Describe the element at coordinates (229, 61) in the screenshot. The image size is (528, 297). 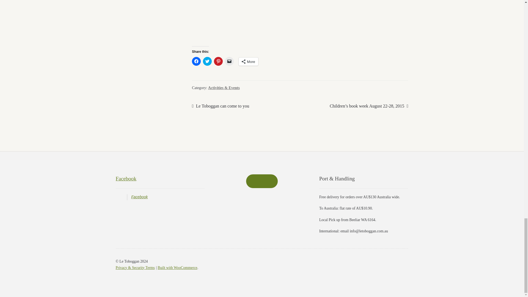
I see `Click to email a link to a friend` at that location.